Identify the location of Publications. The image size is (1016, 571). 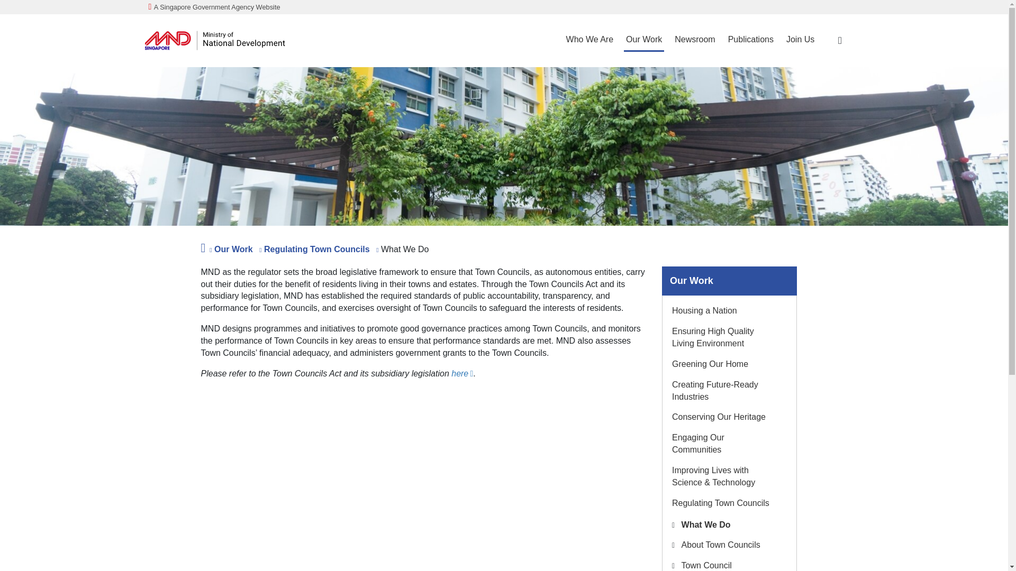
(751, 41).